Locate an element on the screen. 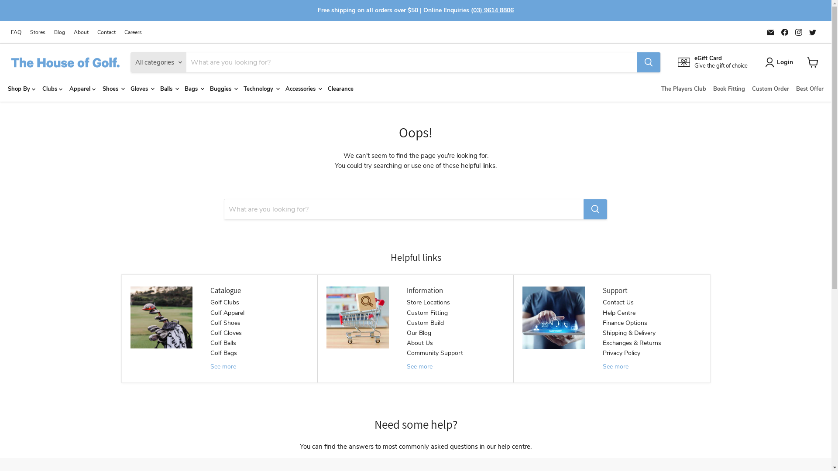 This screenshot has width=838, height=471. See more is located at coordinates (420, 366).